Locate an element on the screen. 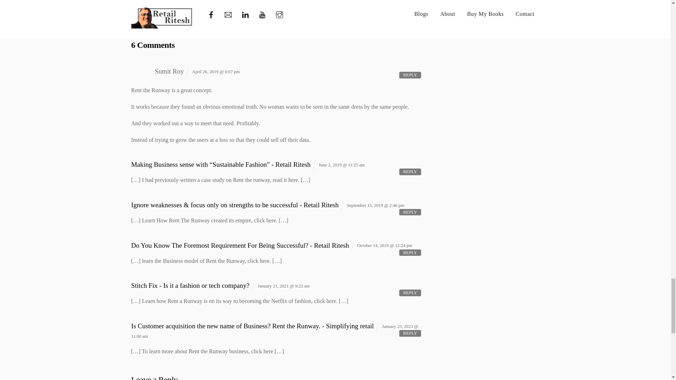  REPLY is located at coordinates (410, 75).